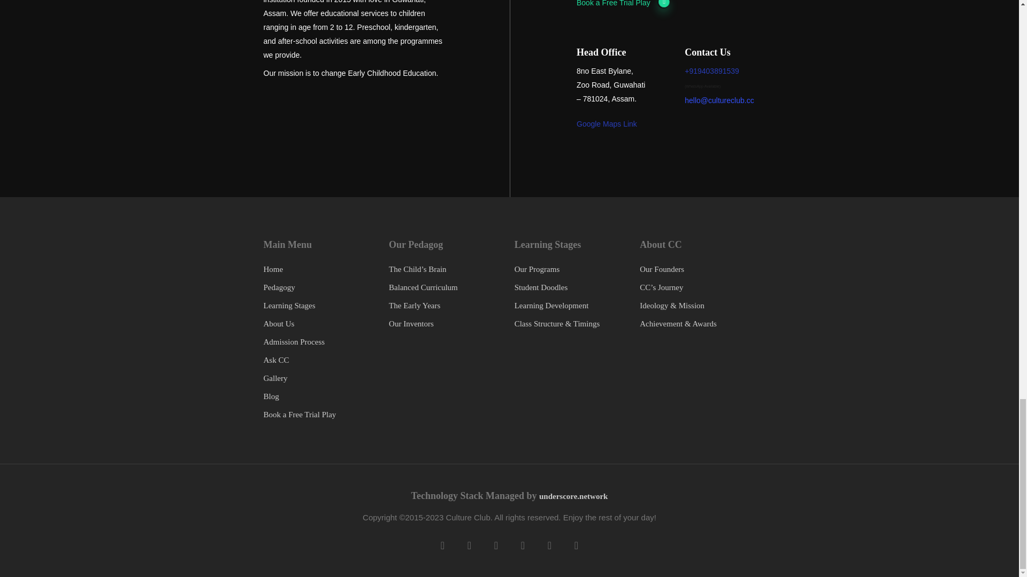  What do you see at coordinates (278, 324) in the screenshot?
I see `About Us` at bounding box center [278, 324].